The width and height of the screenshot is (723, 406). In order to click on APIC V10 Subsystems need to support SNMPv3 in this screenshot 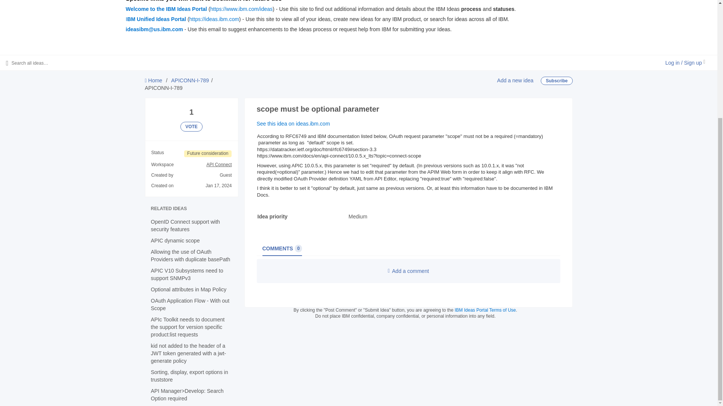, I will do `click(186, 274)`.